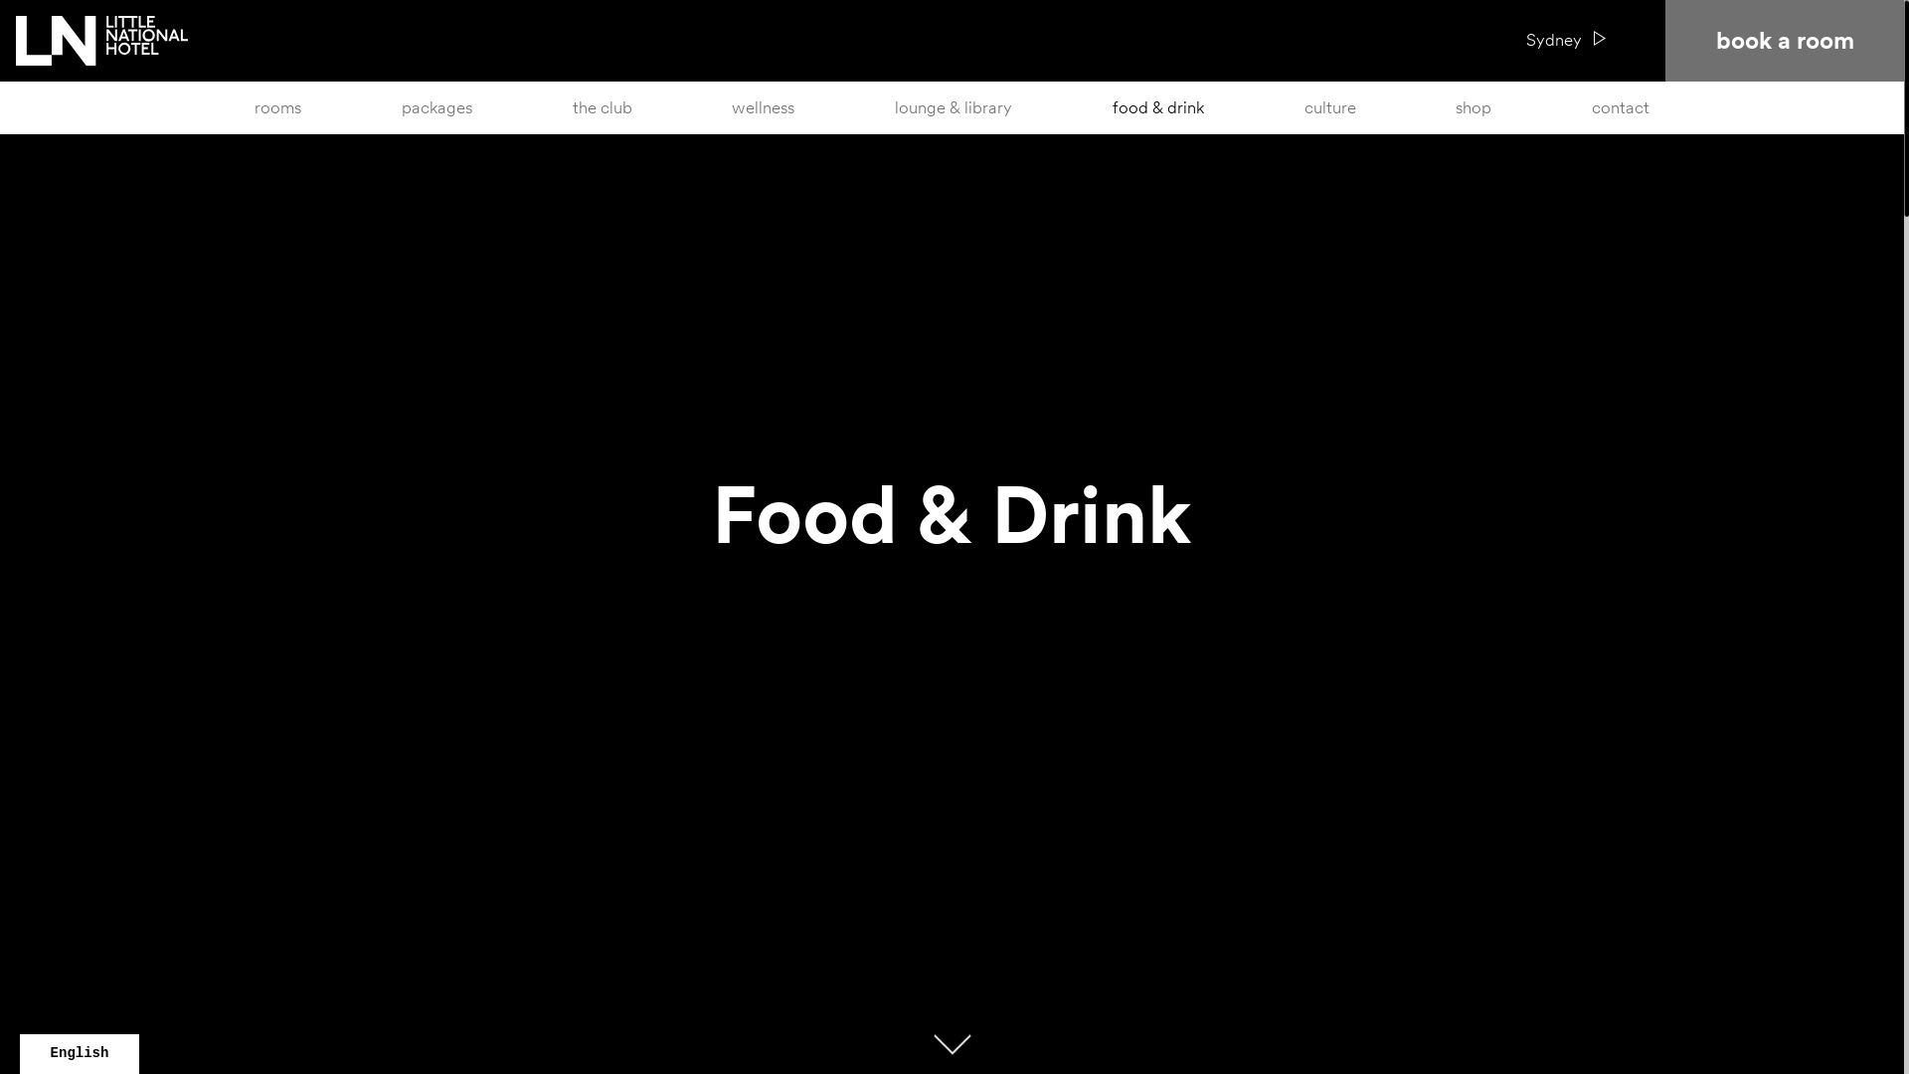 The image size is (1909, 1074). What do you see at coordinates (1566, 41) in the screenshot?
I see `Sydney  ` at bounding box center [1566, 41].